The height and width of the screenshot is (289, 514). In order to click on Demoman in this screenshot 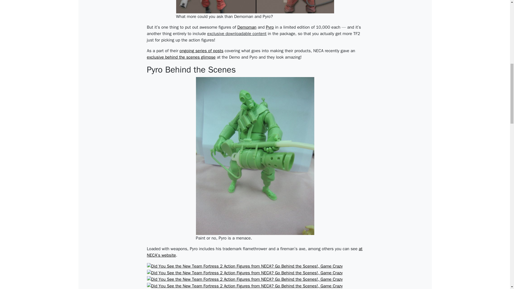, I will do `click(247, 27)`.